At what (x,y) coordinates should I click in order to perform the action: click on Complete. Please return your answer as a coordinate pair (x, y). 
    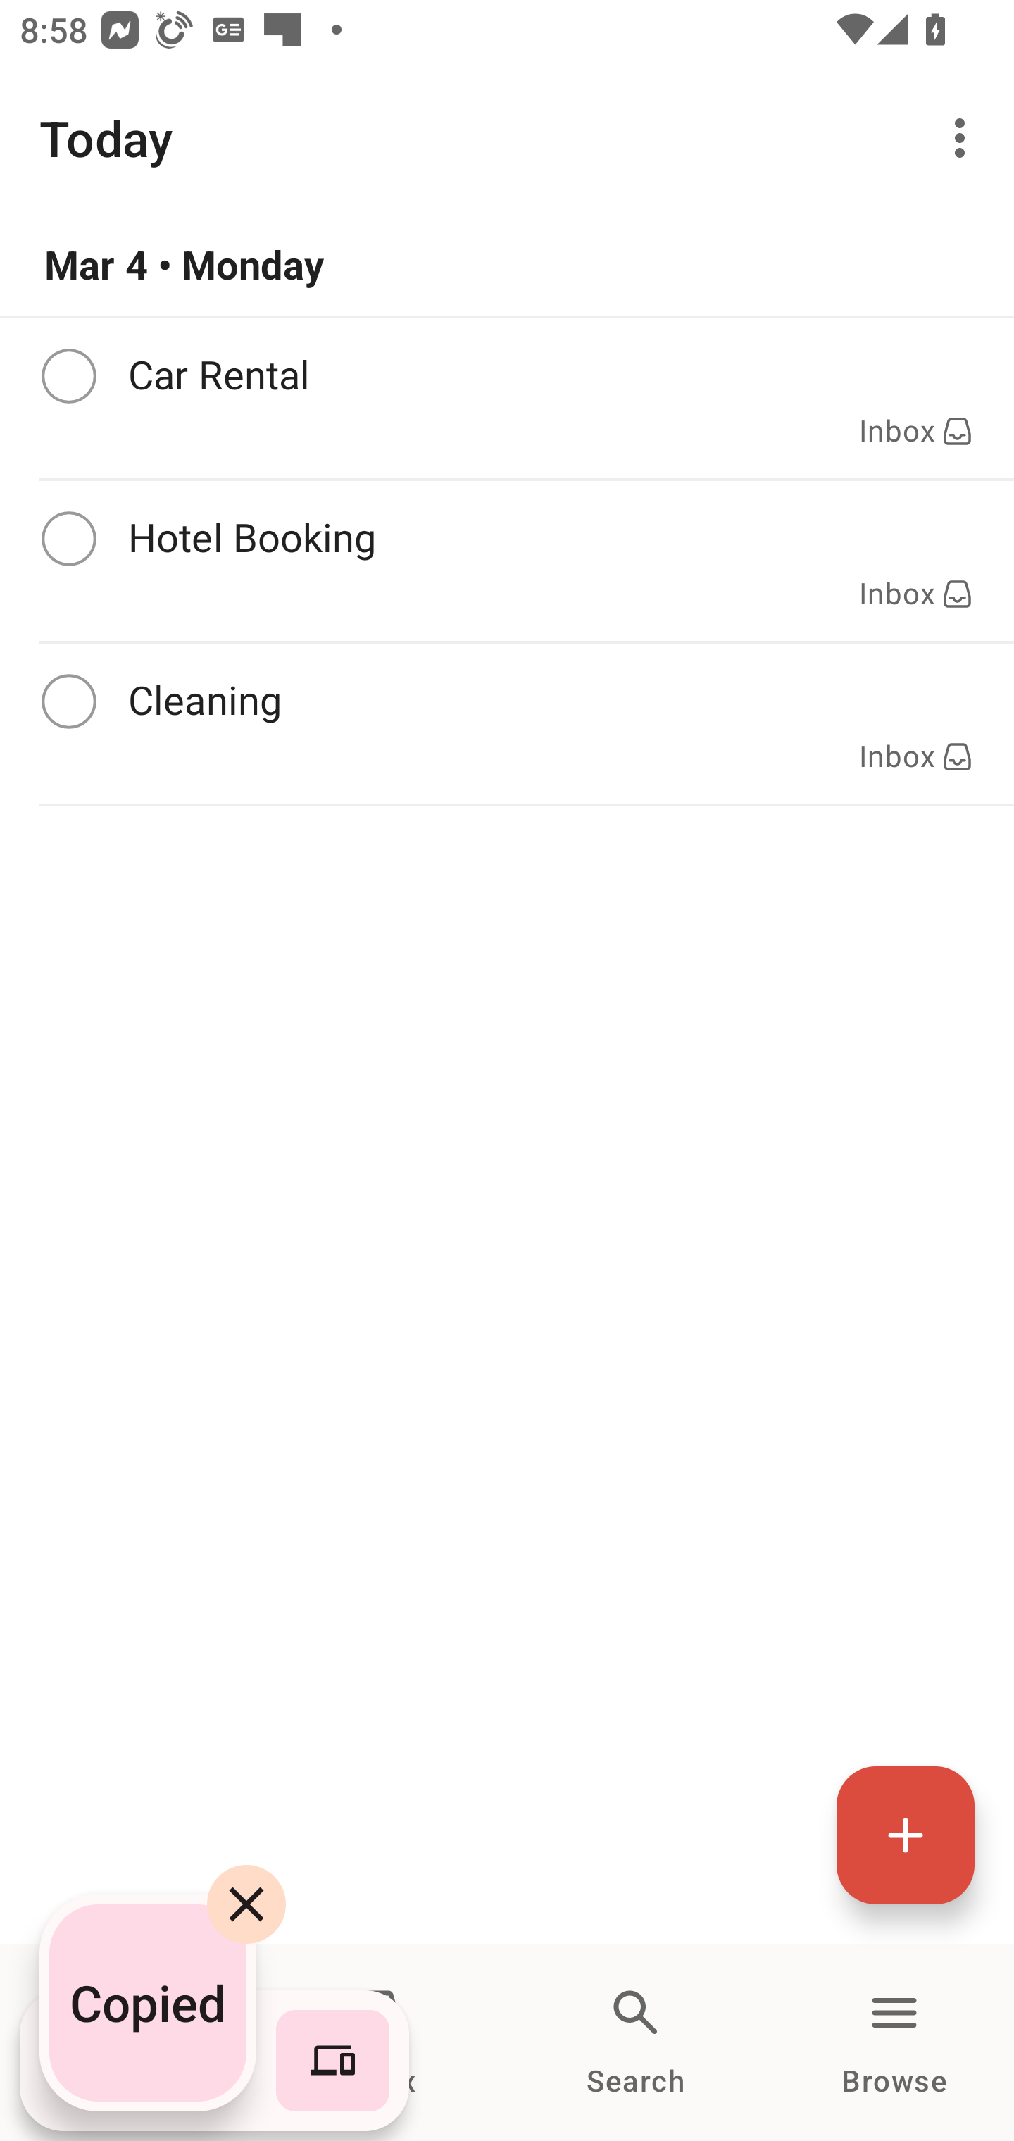
    Looking at the image, I should click on (68, 701).